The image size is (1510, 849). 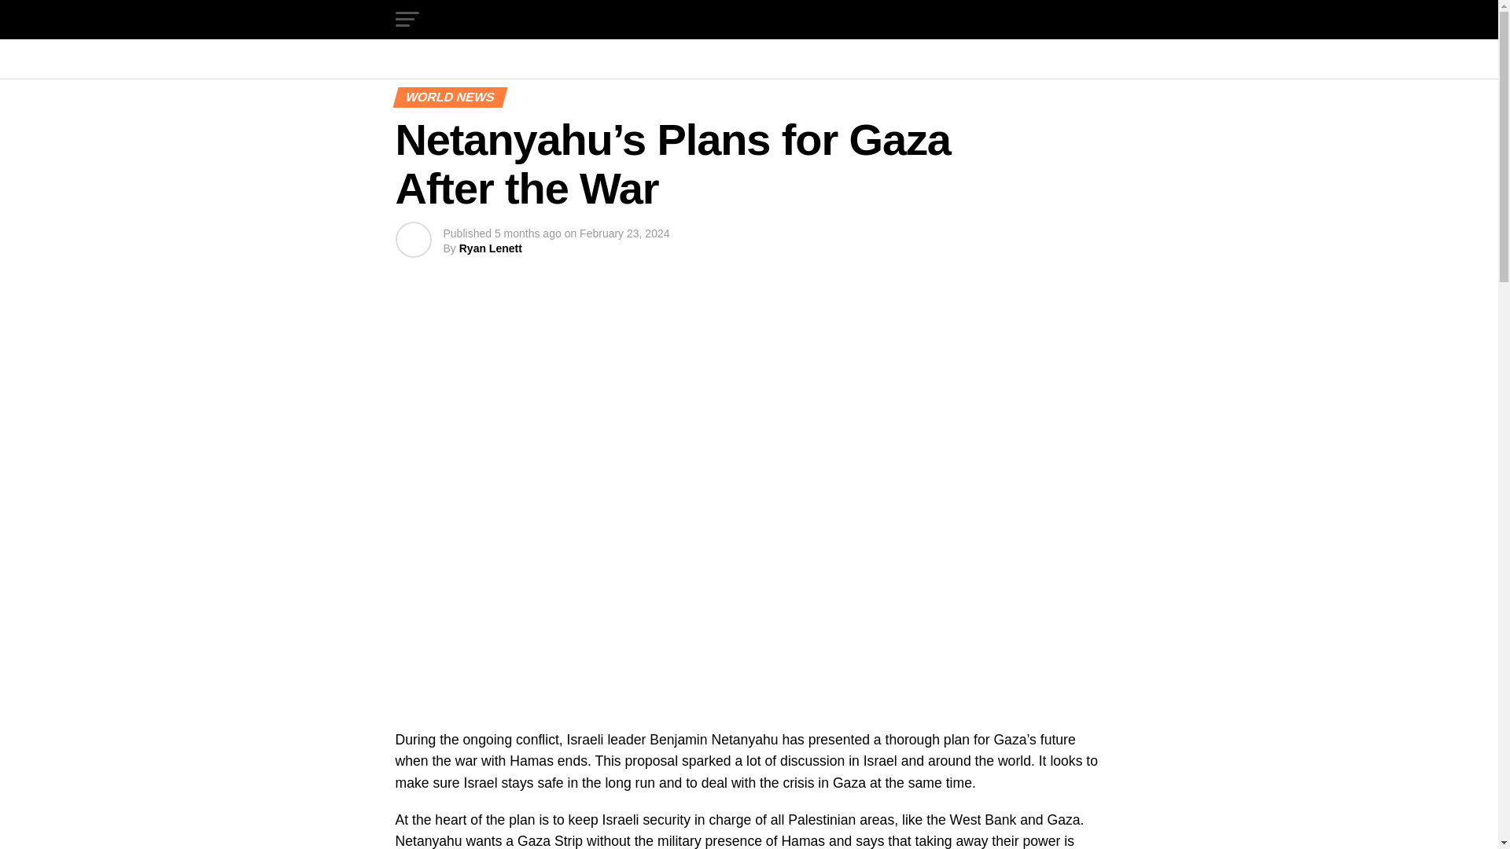 I want to click on Ryan Lenett, so click(x=491, y=248).